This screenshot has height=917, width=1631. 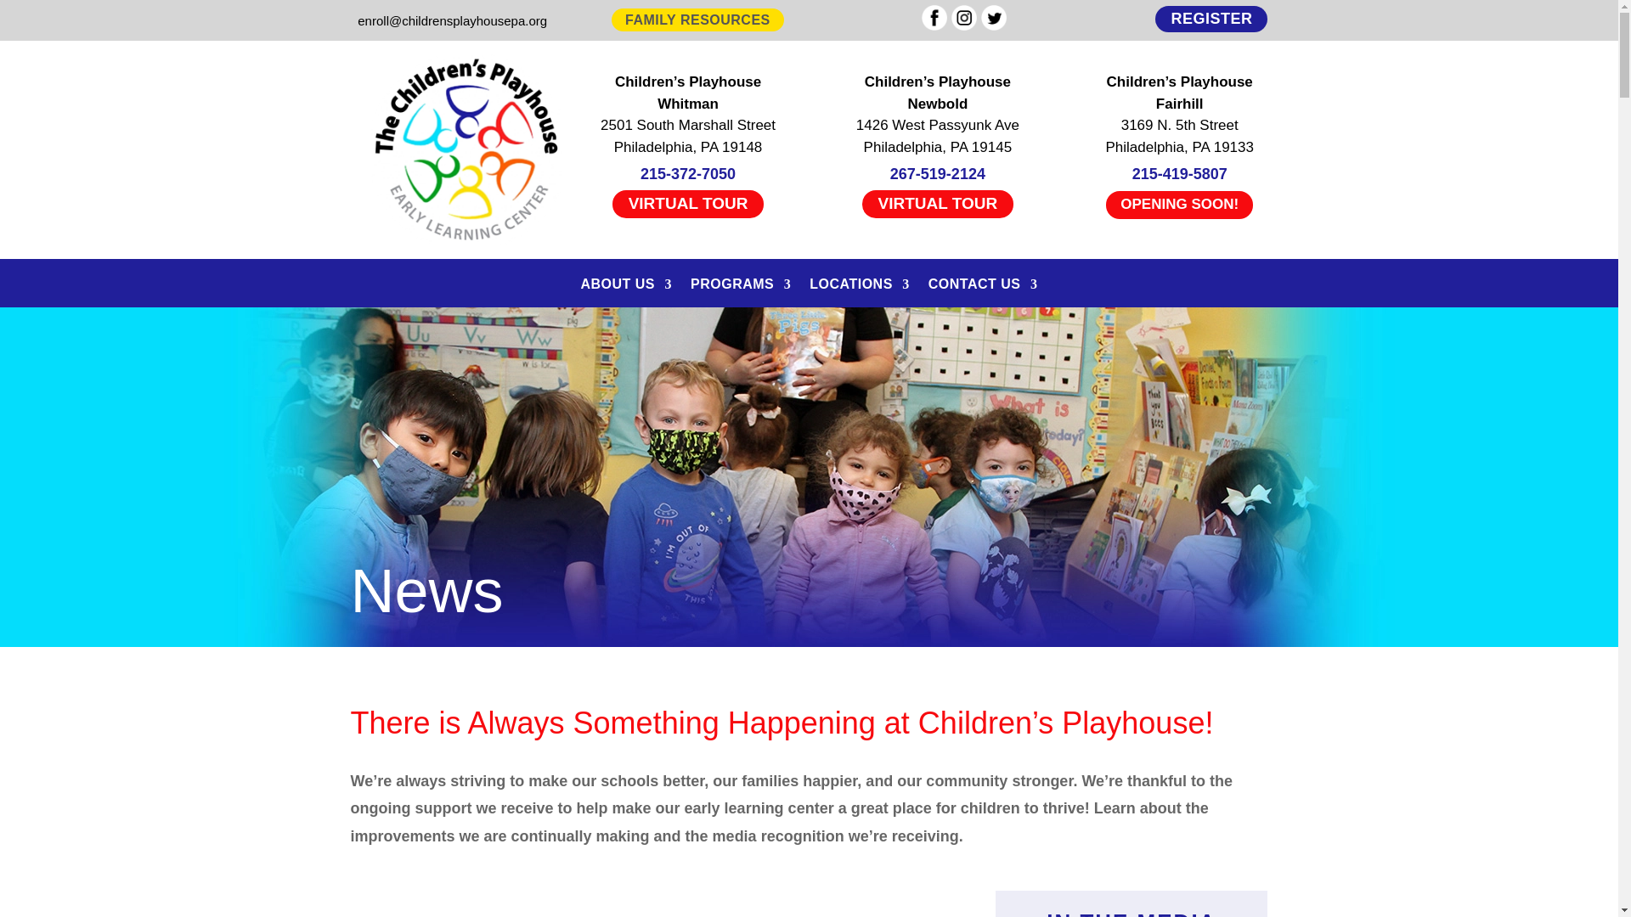 I want to click on Philadelphia, PA 19148, so click(x=688, y=147).